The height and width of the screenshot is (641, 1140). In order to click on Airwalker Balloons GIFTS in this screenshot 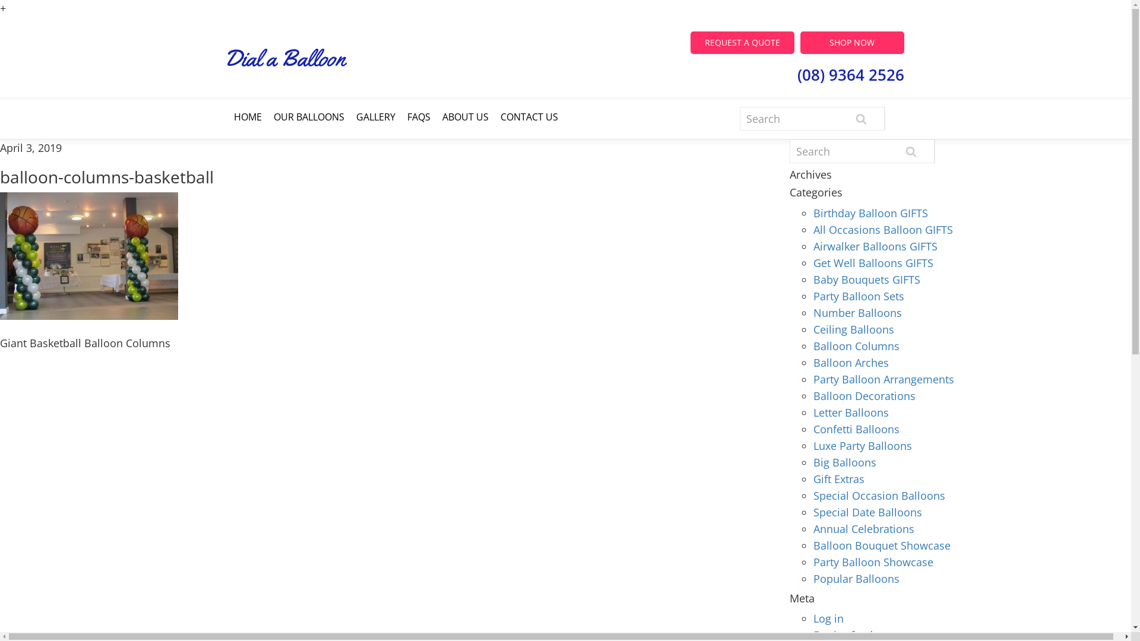, I will do `click(875, 246)`.